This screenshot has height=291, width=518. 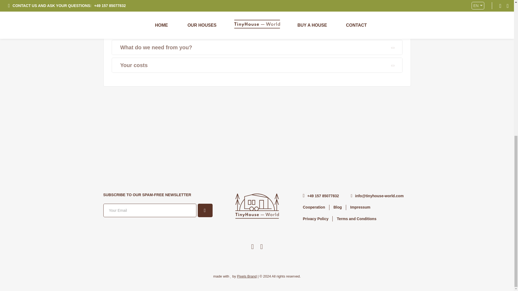 What do you see at coordinates (257, 30) in the screenshot?
I see `What would that look like?` at bounding box center [257, 30].